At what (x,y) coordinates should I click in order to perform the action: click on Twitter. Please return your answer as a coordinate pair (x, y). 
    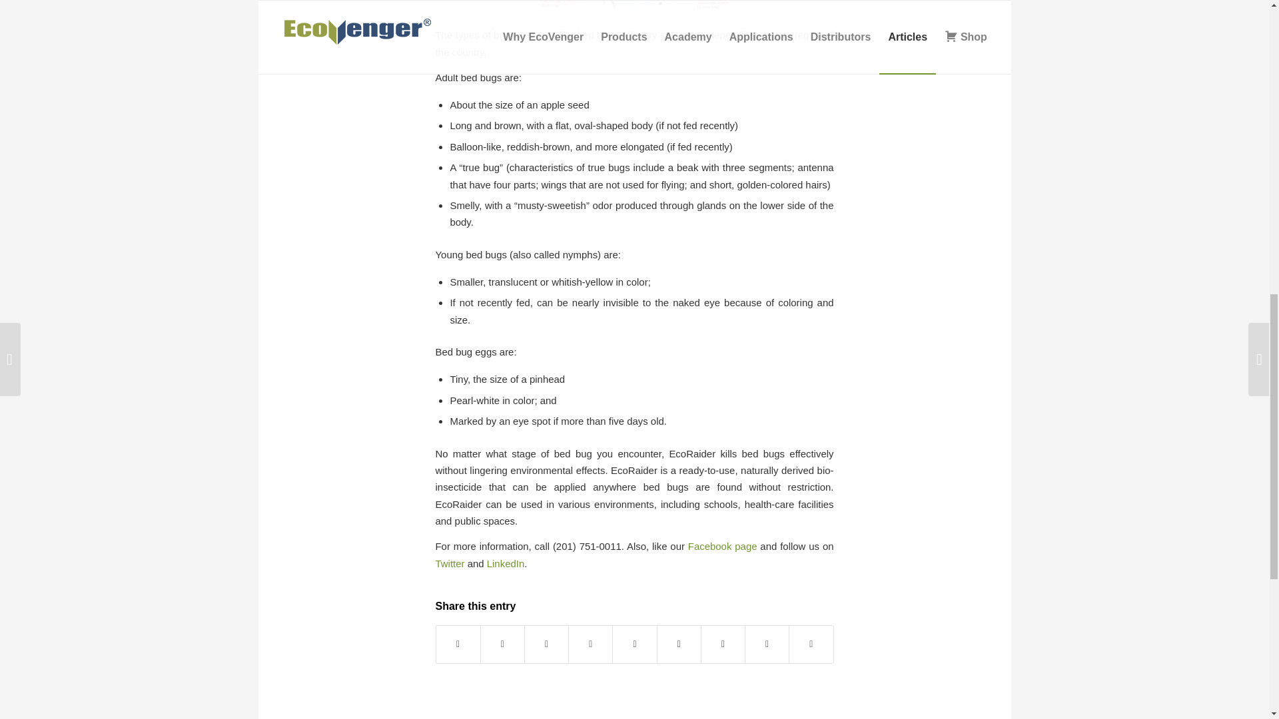
    Looking at the image, I should click on (450, 563).